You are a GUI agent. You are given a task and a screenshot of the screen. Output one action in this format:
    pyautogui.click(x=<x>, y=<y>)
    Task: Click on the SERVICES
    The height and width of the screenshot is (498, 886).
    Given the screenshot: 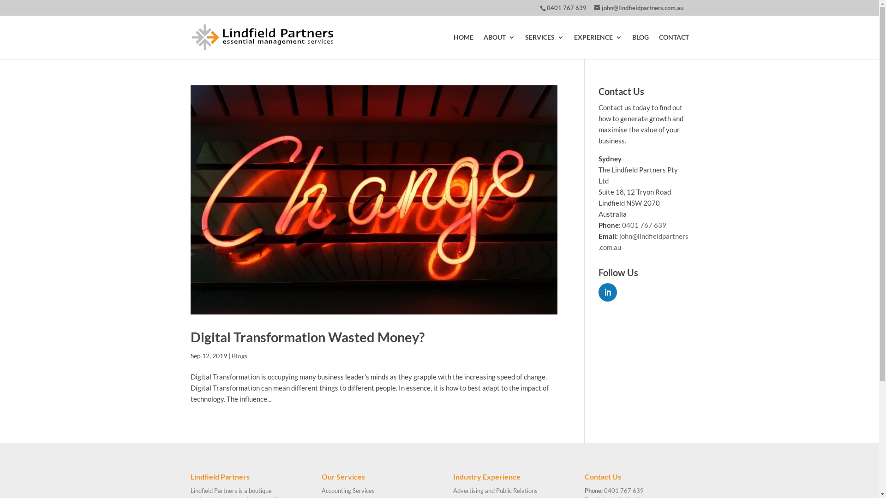 What is the action you would take?
    pyautogui.click(x=545, y=47)
    